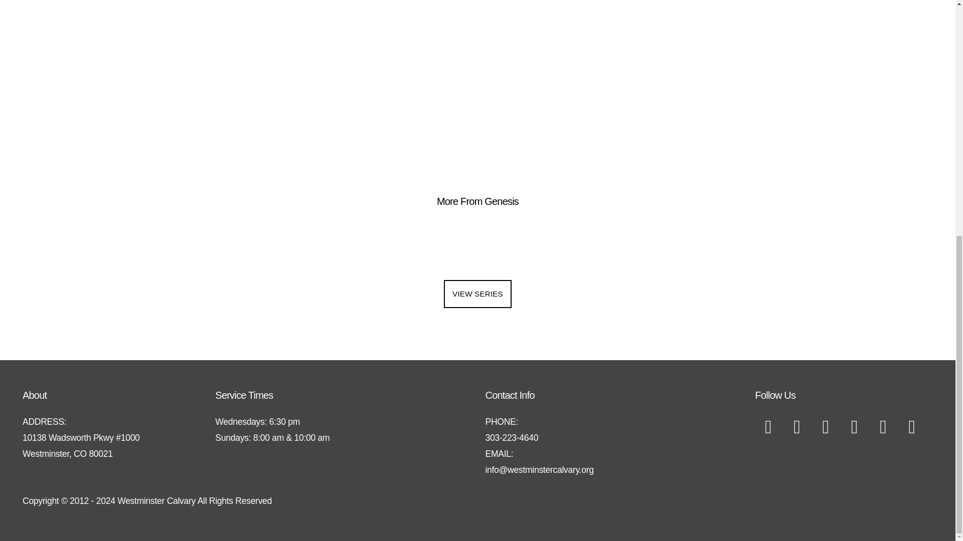  What do you see at coordinates (426, 97) in the screenshot?
I see `BECOME A CHRISTIAN` at bounding box center [426, 97].